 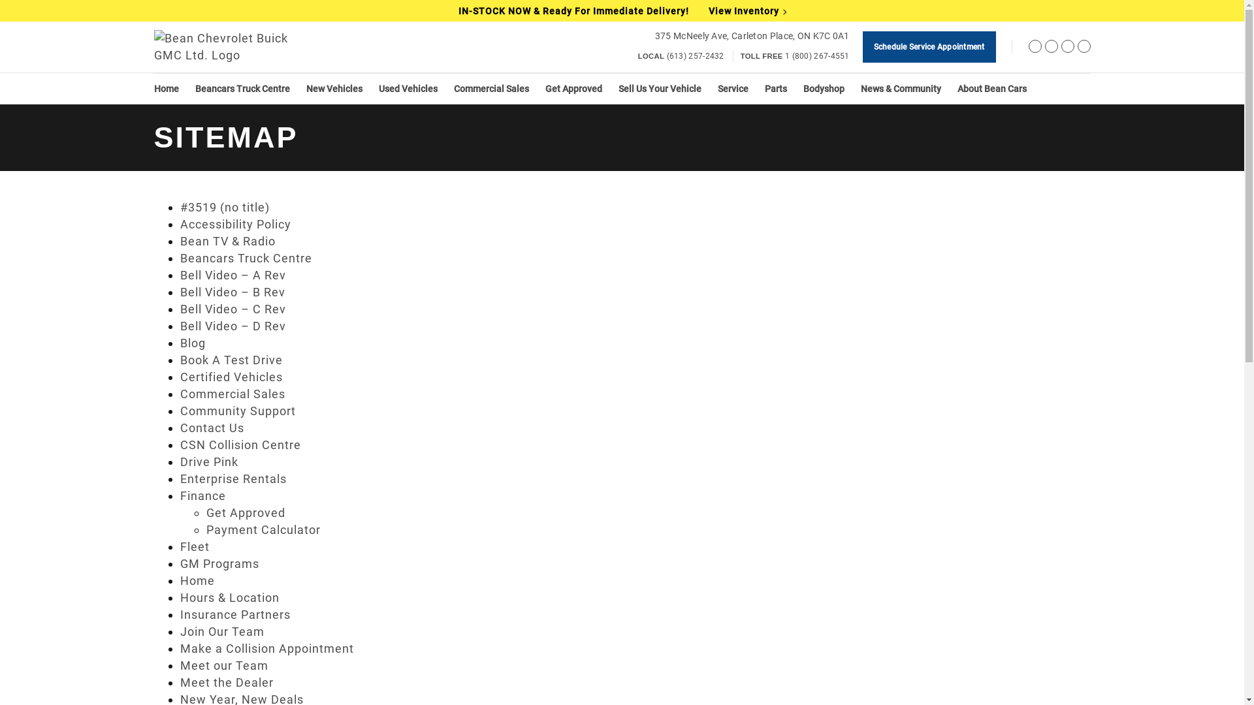 What do you see at coordinates (231, 360) in the screenshot?
I see `Book A Test Drive` at bounding box center [231, 360].